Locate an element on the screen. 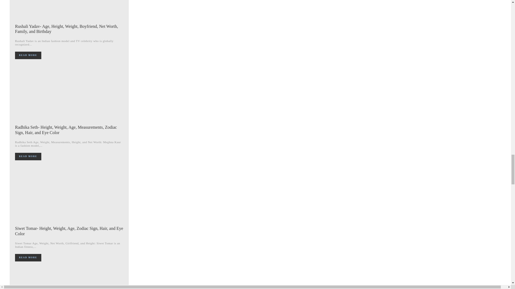  Read more is located at coordinates (28, 157).